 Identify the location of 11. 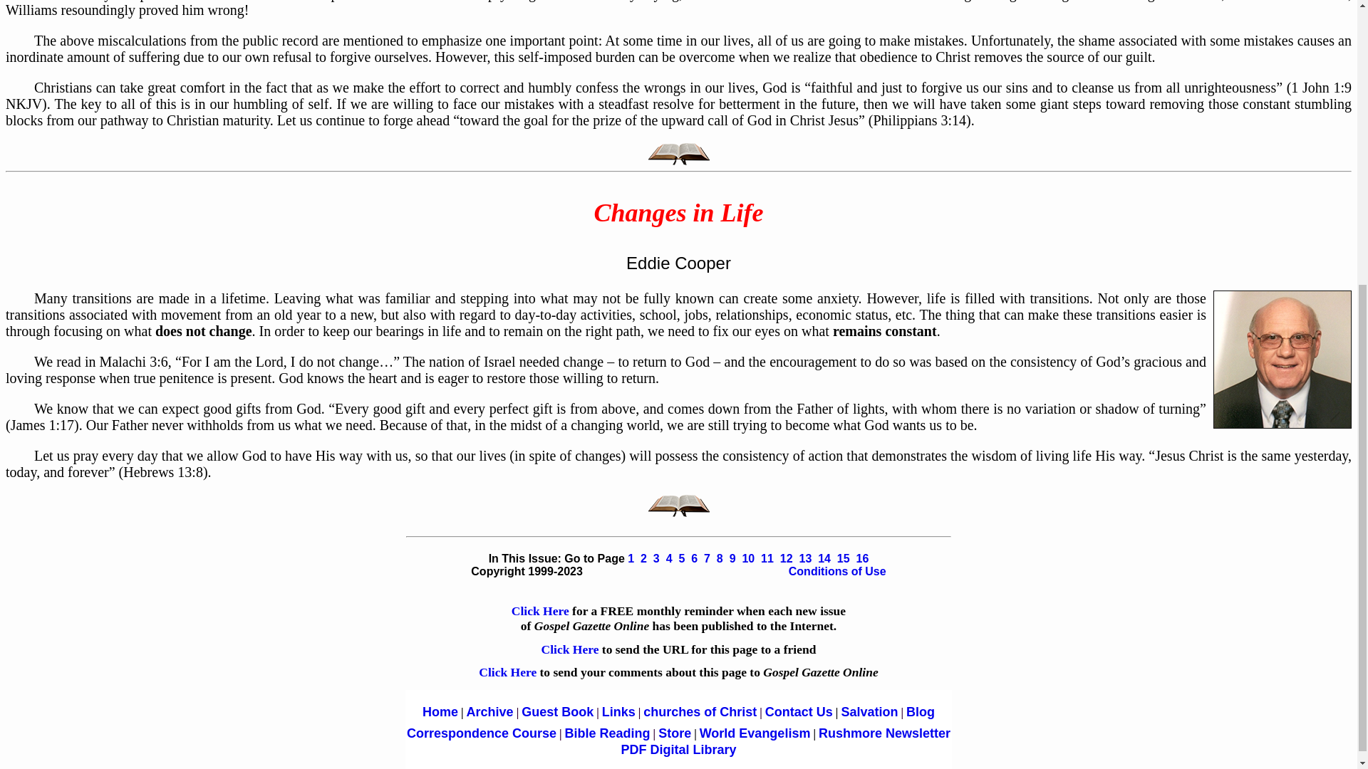
(767, 558).